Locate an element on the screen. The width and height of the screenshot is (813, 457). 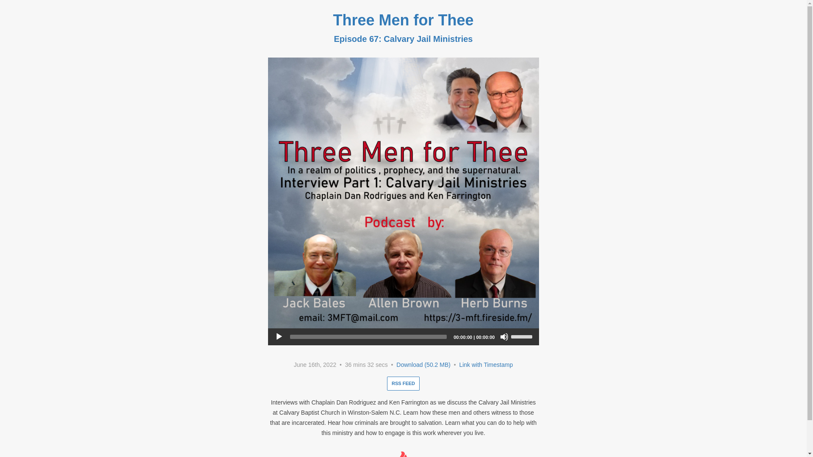
Play is located at coordinates (279, 337).